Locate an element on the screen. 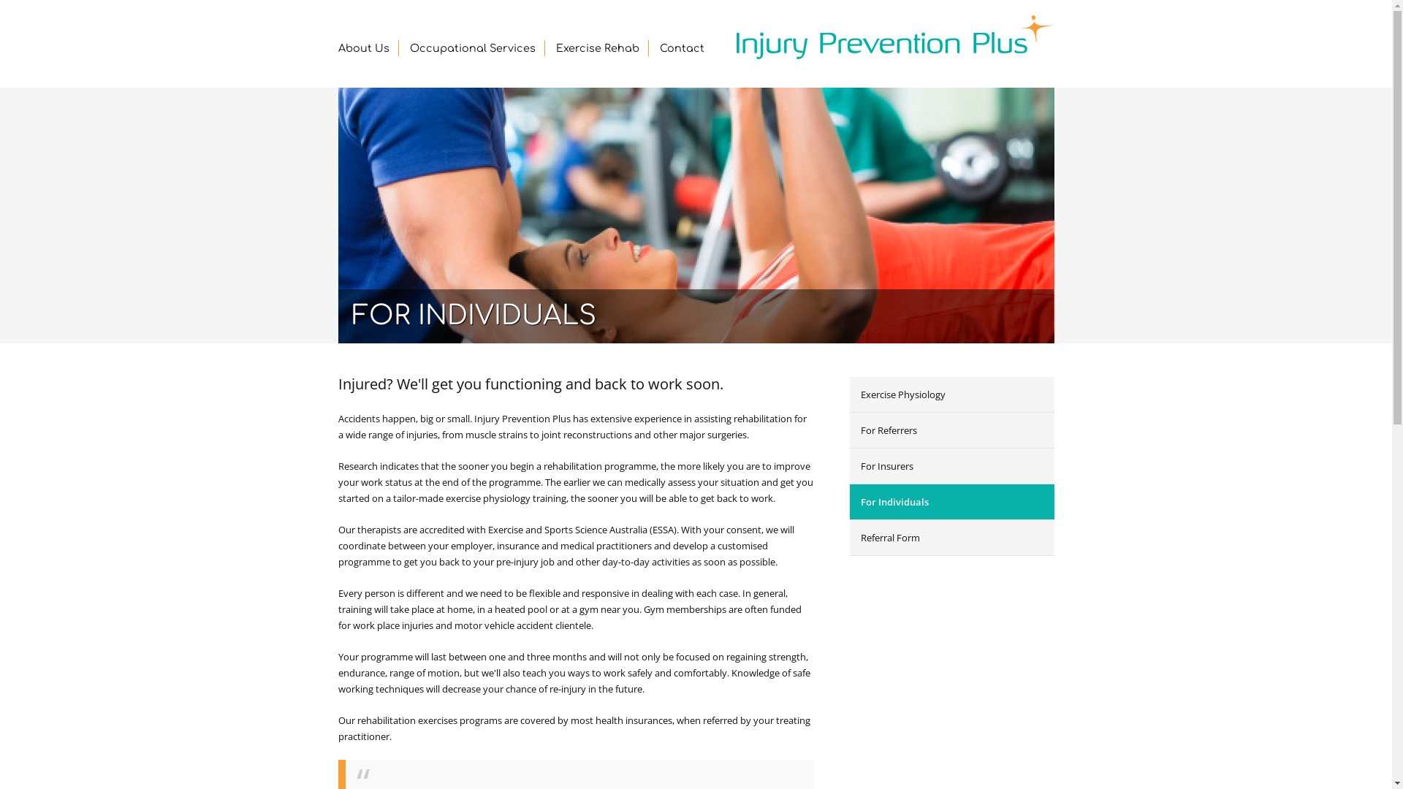  For Referrers is located at coordinates (951, 431).